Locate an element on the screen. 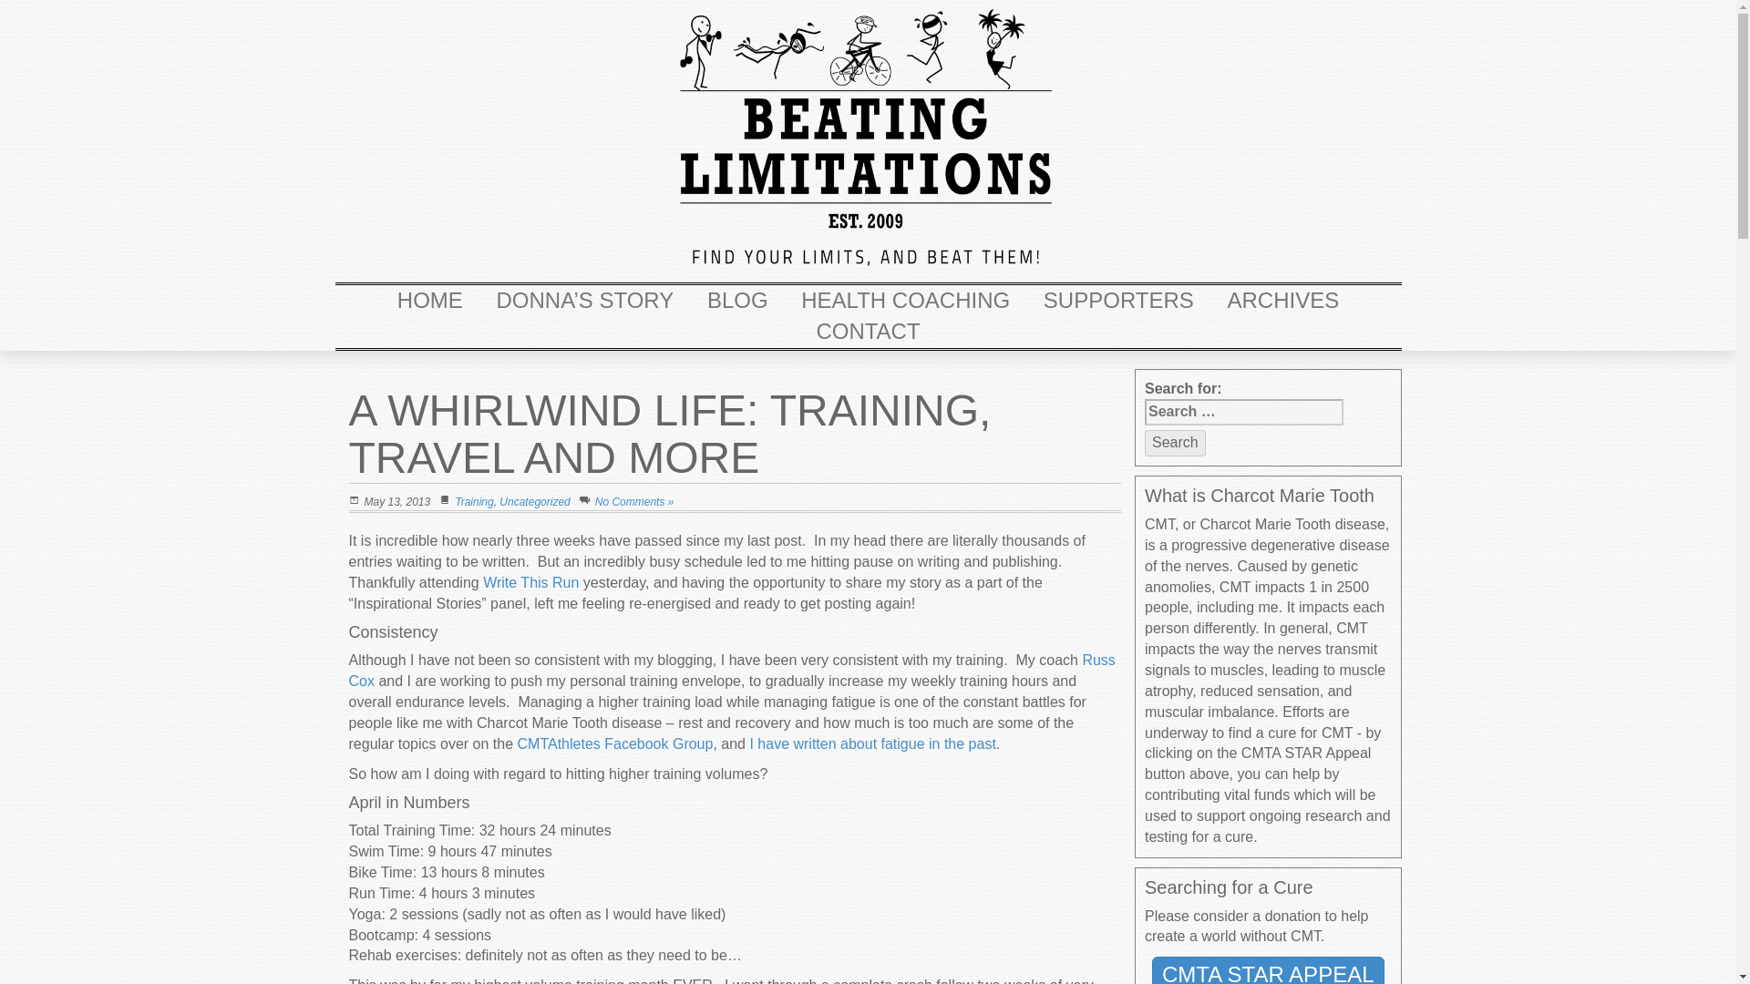  Archives is located at coordinates (1282, 300).